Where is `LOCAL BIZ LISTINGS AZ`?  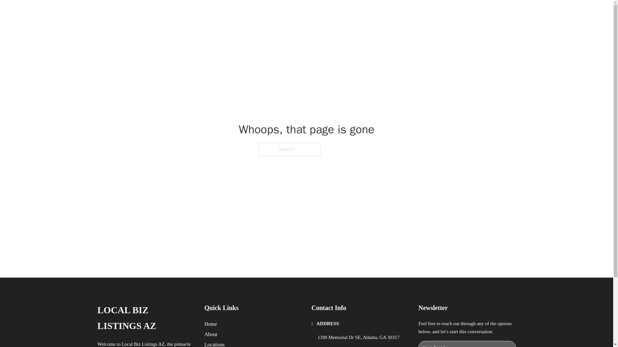 LOCAL BIZ LISTINGS AZ is located at coordinates (145, 318).